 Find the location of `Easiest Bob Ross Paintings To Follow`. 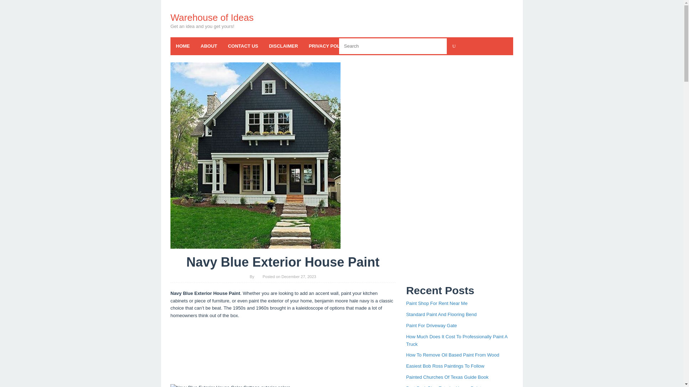

Easiest Bob Ross Paintings To Follow is located at coordinates (445, 366).